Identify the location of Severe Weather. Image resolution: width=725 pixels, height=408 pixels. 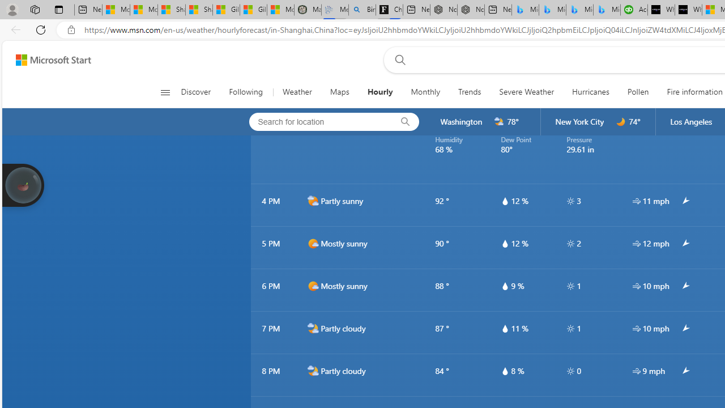
(527, 92).